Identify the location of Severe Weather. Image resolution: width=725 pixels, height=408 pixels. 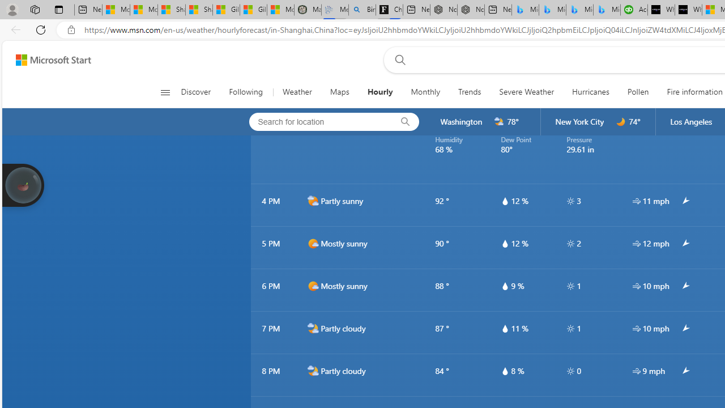
(527, 92).